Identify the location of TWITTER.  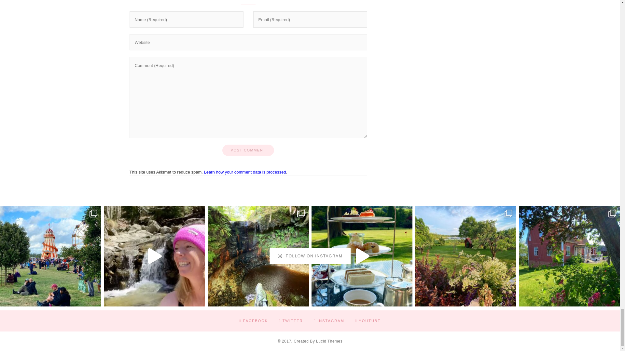
(291, 320).